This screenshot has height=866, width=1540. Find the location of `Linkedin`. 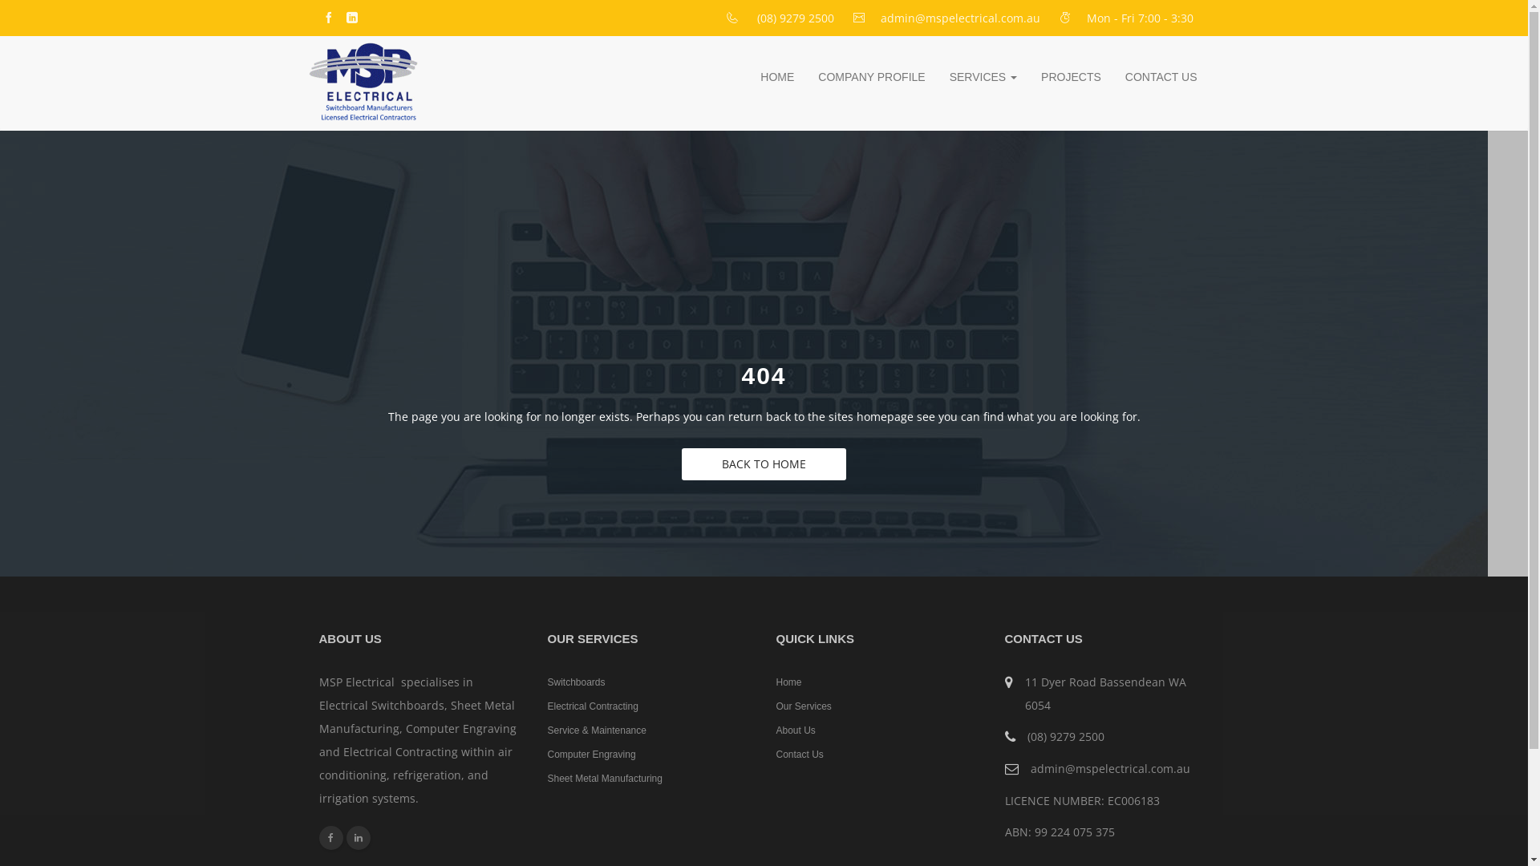

Linkedin is located at coordinates (359, 838).